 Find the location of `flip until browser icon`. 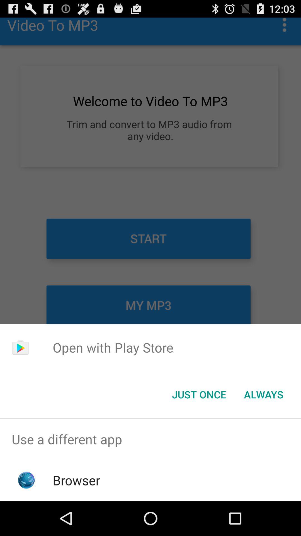

flip until browser icon is located at coordinates (76, 480).